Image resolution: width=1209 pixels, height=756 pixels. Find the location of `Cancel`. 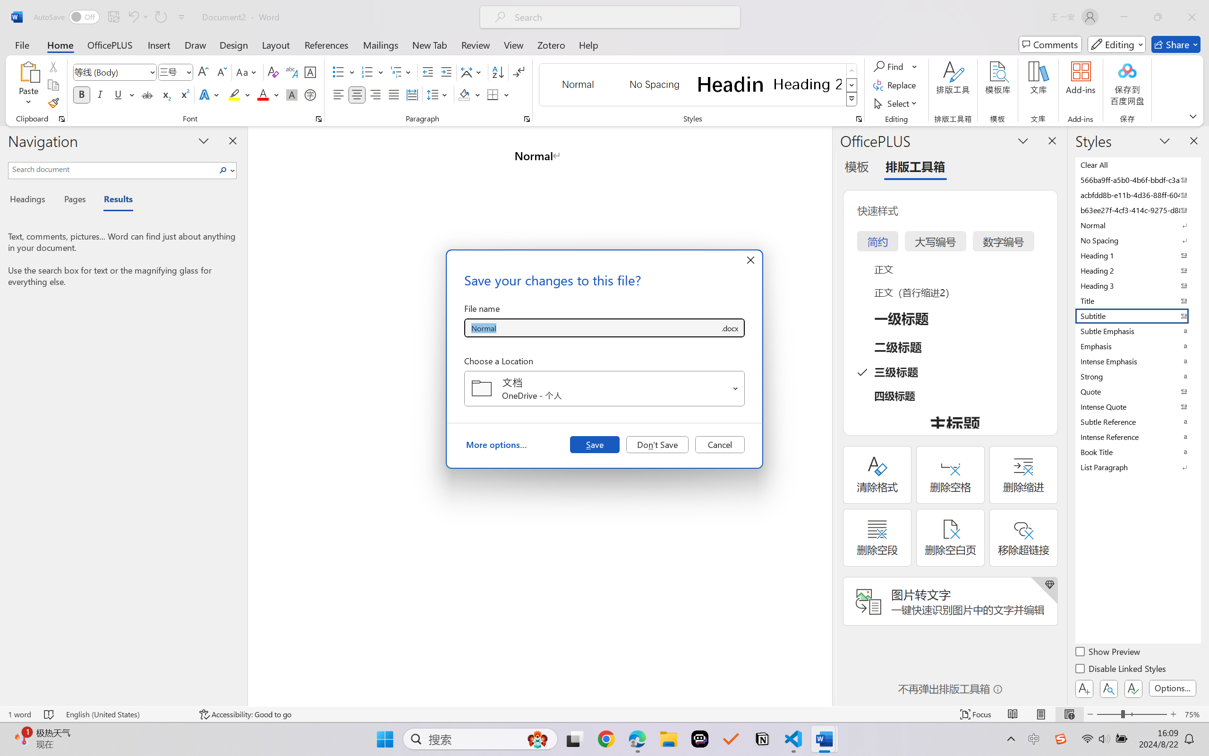

Cancel is located at coordinates (720, 444).